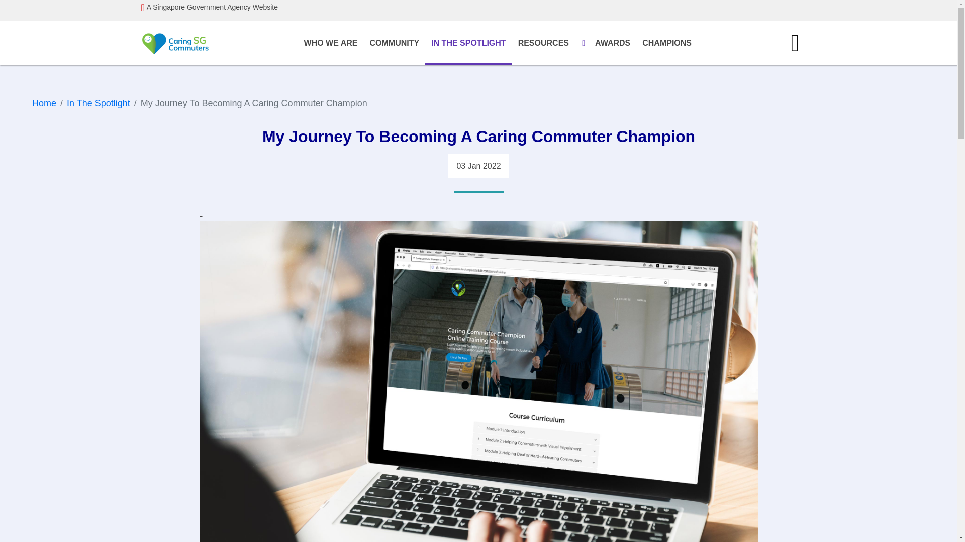 The height and width of the screenshot is (542, 965). What do you see at coordinates (478, 7) in the screenshot?
I see `A Singapore Government Agency Website` at bounding box center [478, 7].